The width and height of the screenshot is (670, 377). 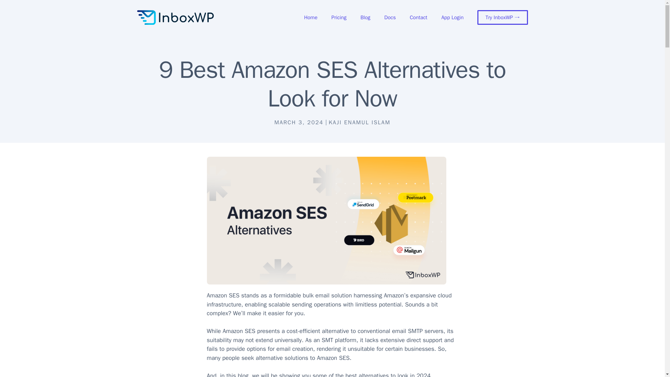 What do you see at coordinates (418, 17) in the screenshot?
I see `Contact` at bounding box center [418, 17].